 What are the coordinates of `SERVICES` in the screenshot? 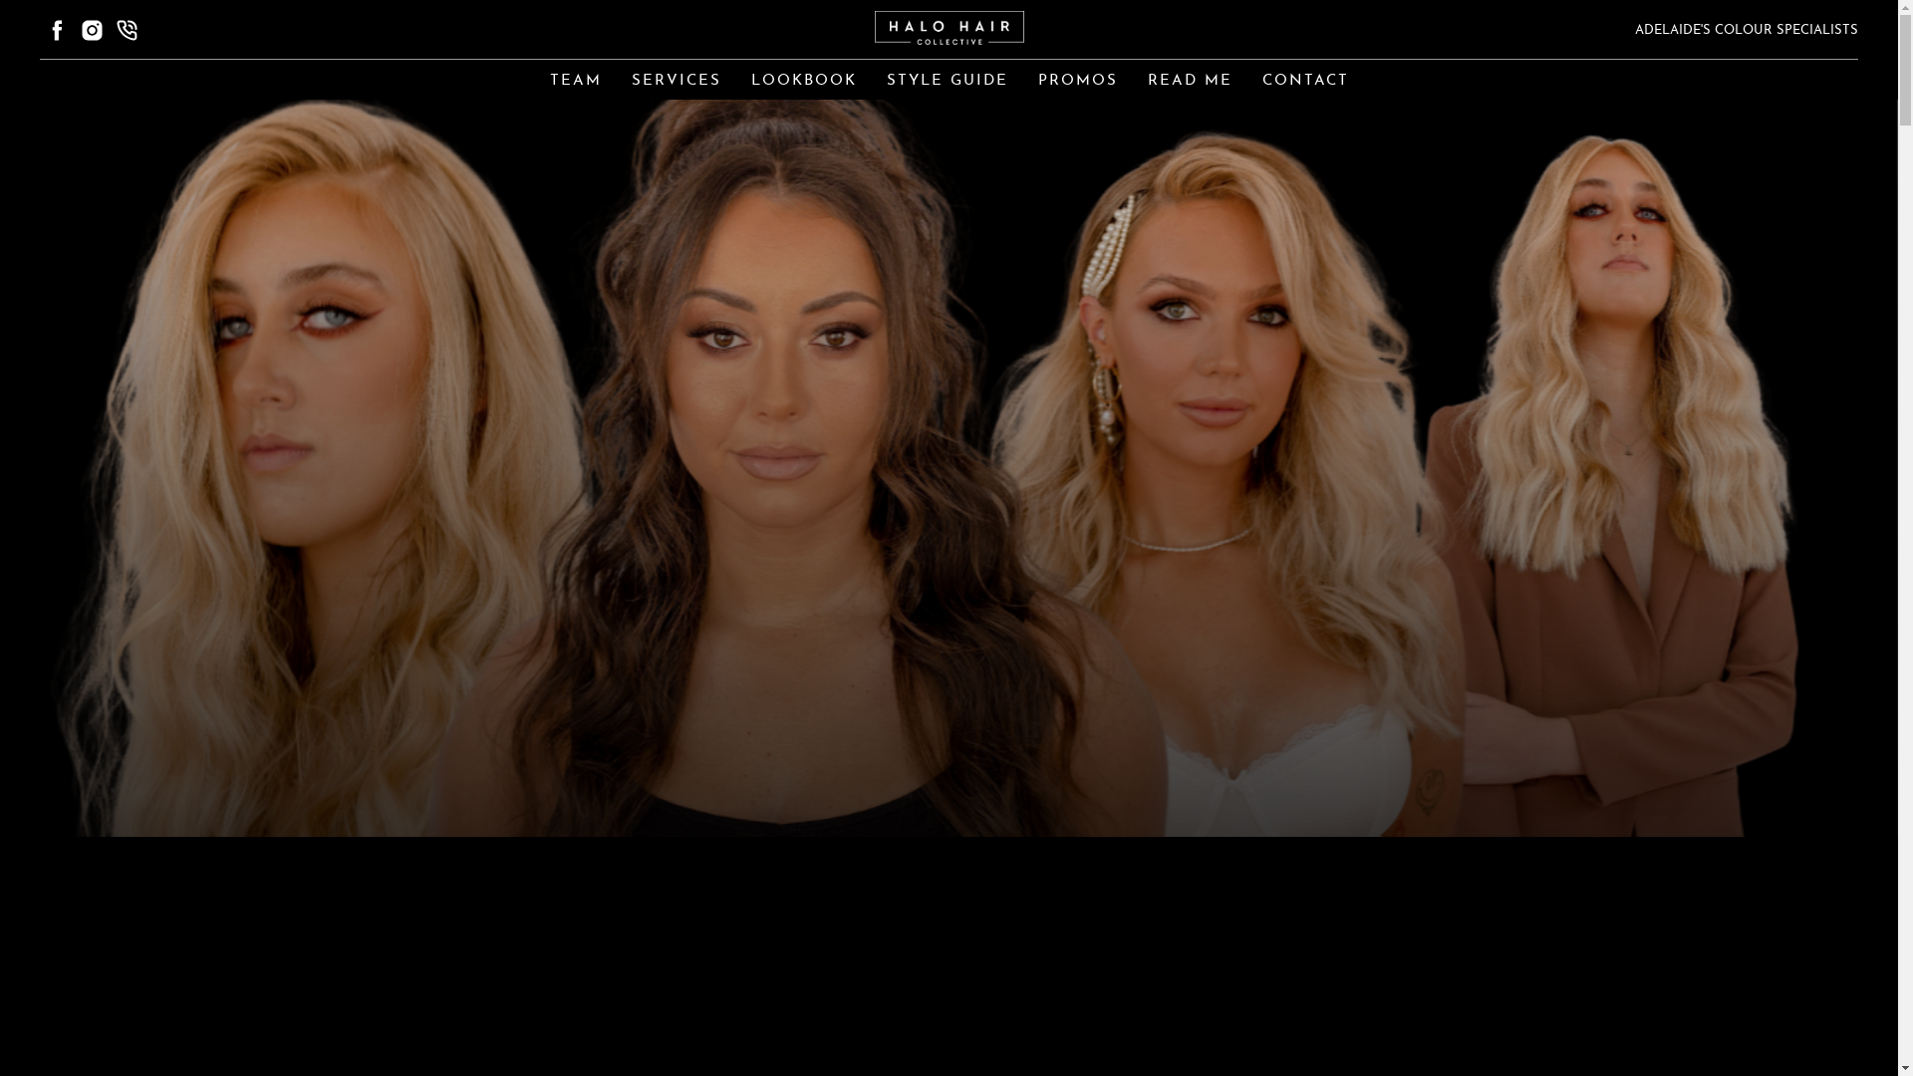 It's located at (677, 82).